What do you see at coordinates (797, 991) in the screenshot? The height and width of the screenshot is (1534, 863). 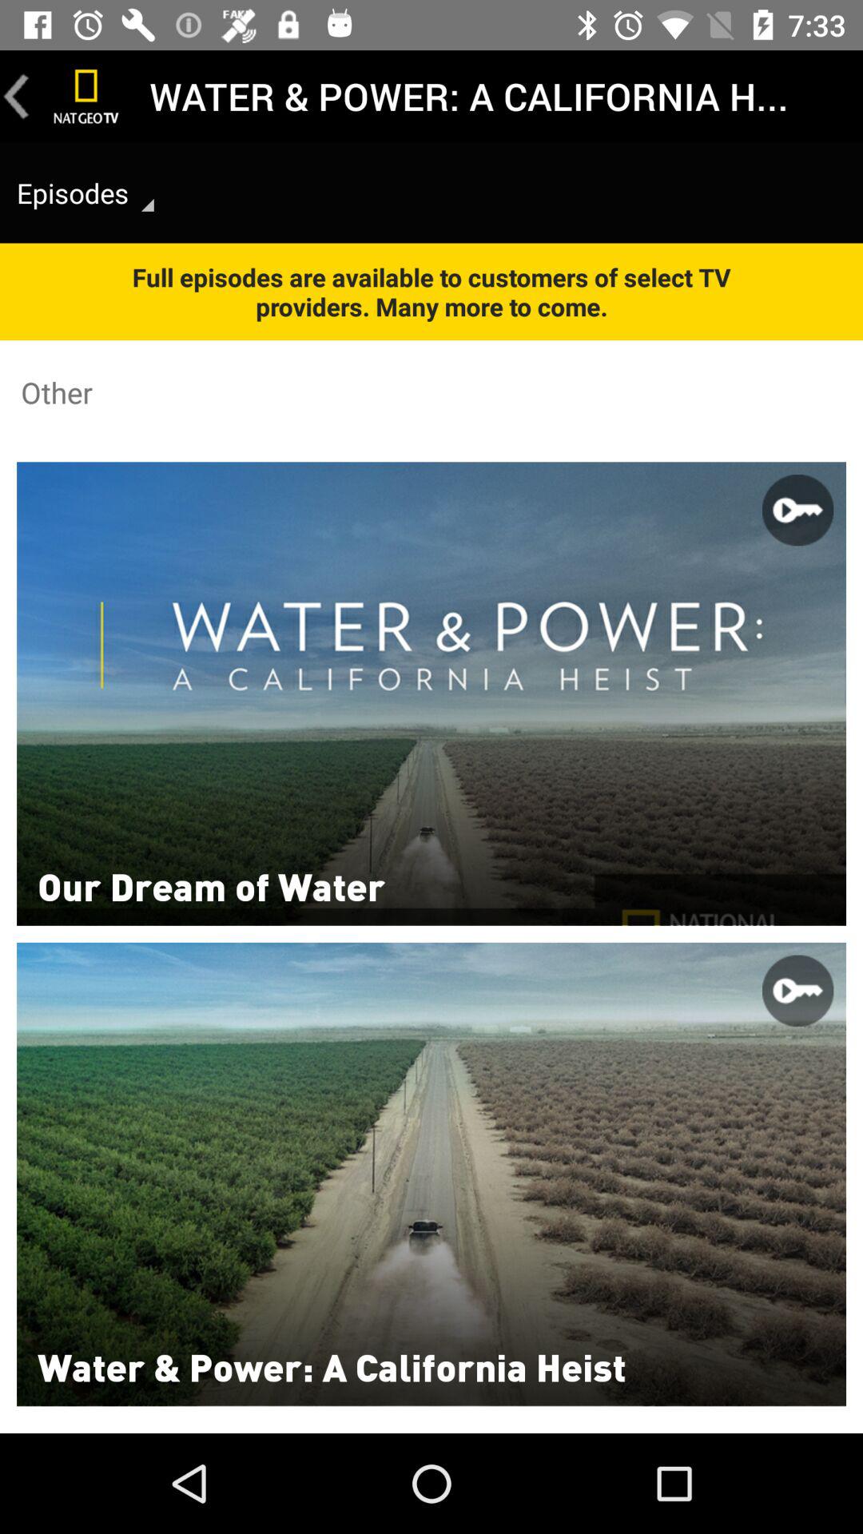 I see `select second key icon from top` at bounding box center [797, 991].